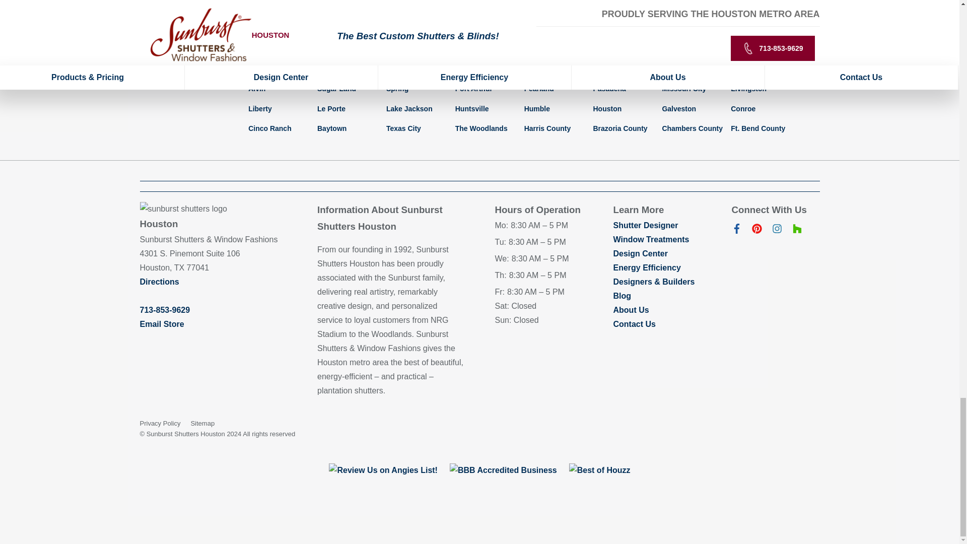 This screenshot has height=544, width=967. Describe the element at coordinates (797, 231) in the screenshot. I see `Save us on Houzz` at that location.